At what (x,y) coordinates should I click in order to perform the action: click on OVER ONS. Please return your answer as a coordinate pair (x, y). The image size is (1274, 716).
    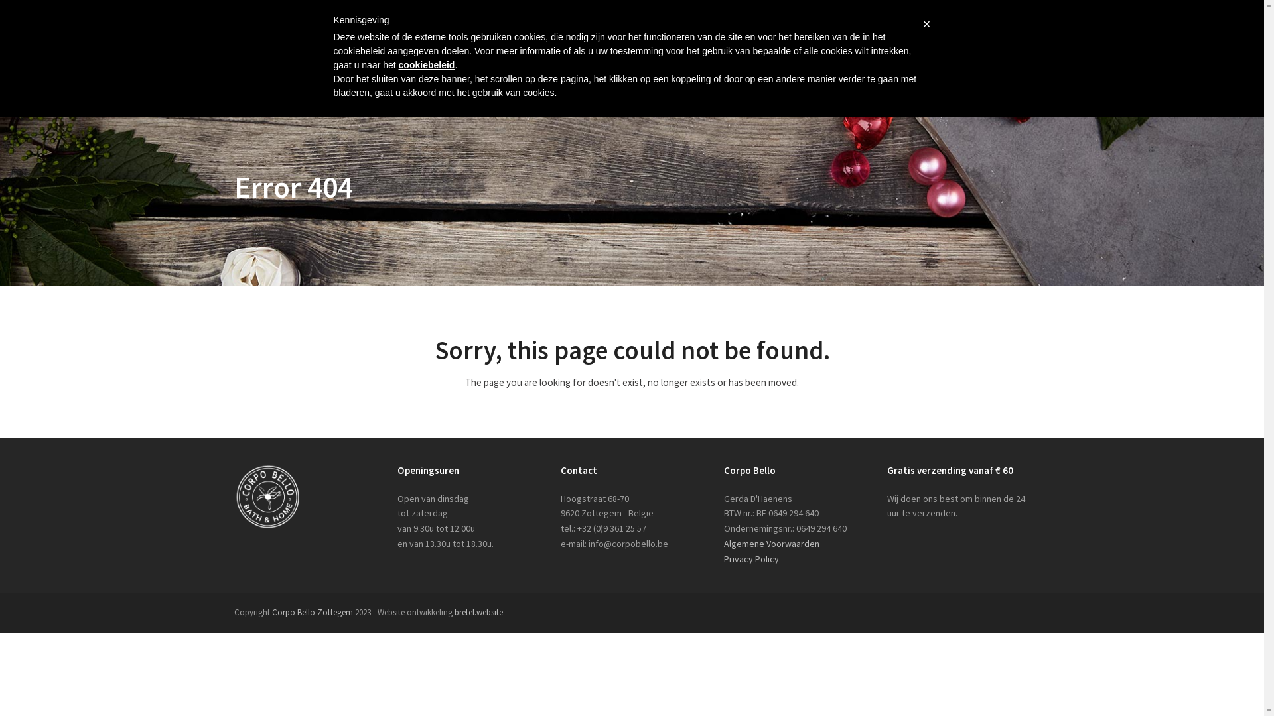
    Looking at the image, I should click on (563, 54).